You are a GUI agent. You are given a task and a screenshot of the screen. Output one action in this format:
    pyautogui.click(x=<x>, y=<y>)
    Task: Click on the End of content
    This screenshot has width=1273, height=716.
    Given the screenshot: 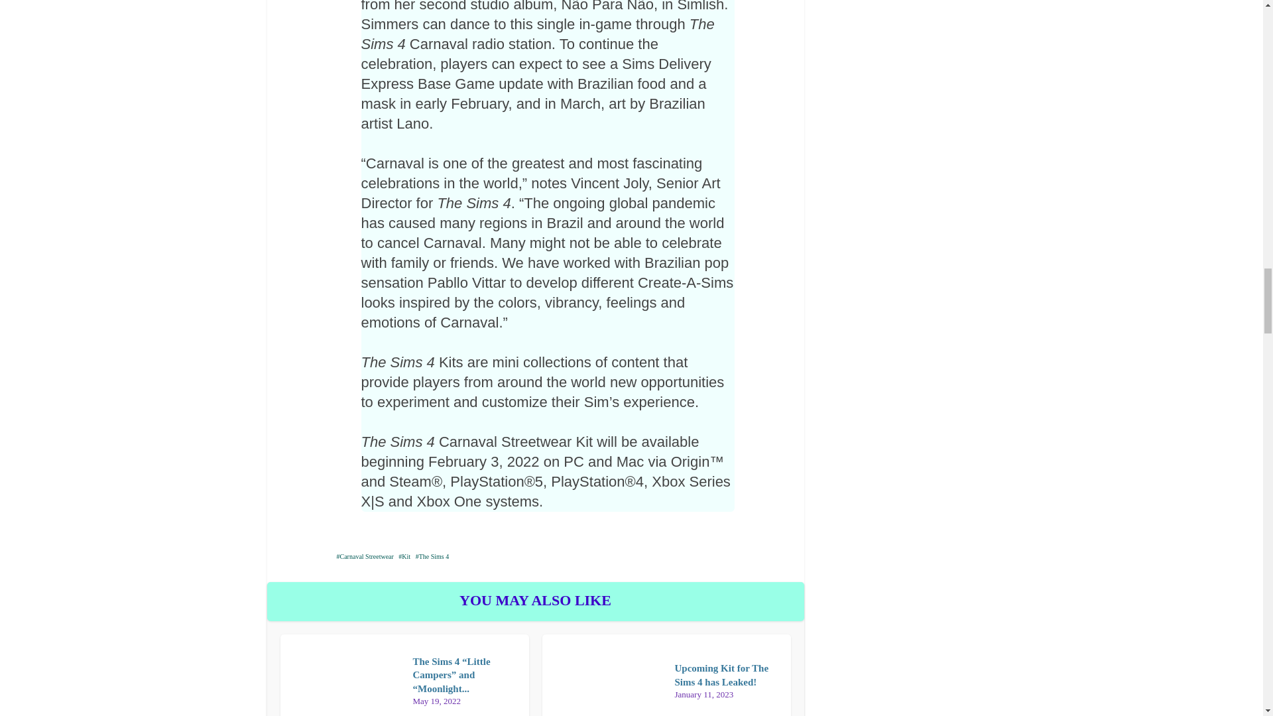 What is the action you would take?
    pyautogui.click(x=536, y=660)
    